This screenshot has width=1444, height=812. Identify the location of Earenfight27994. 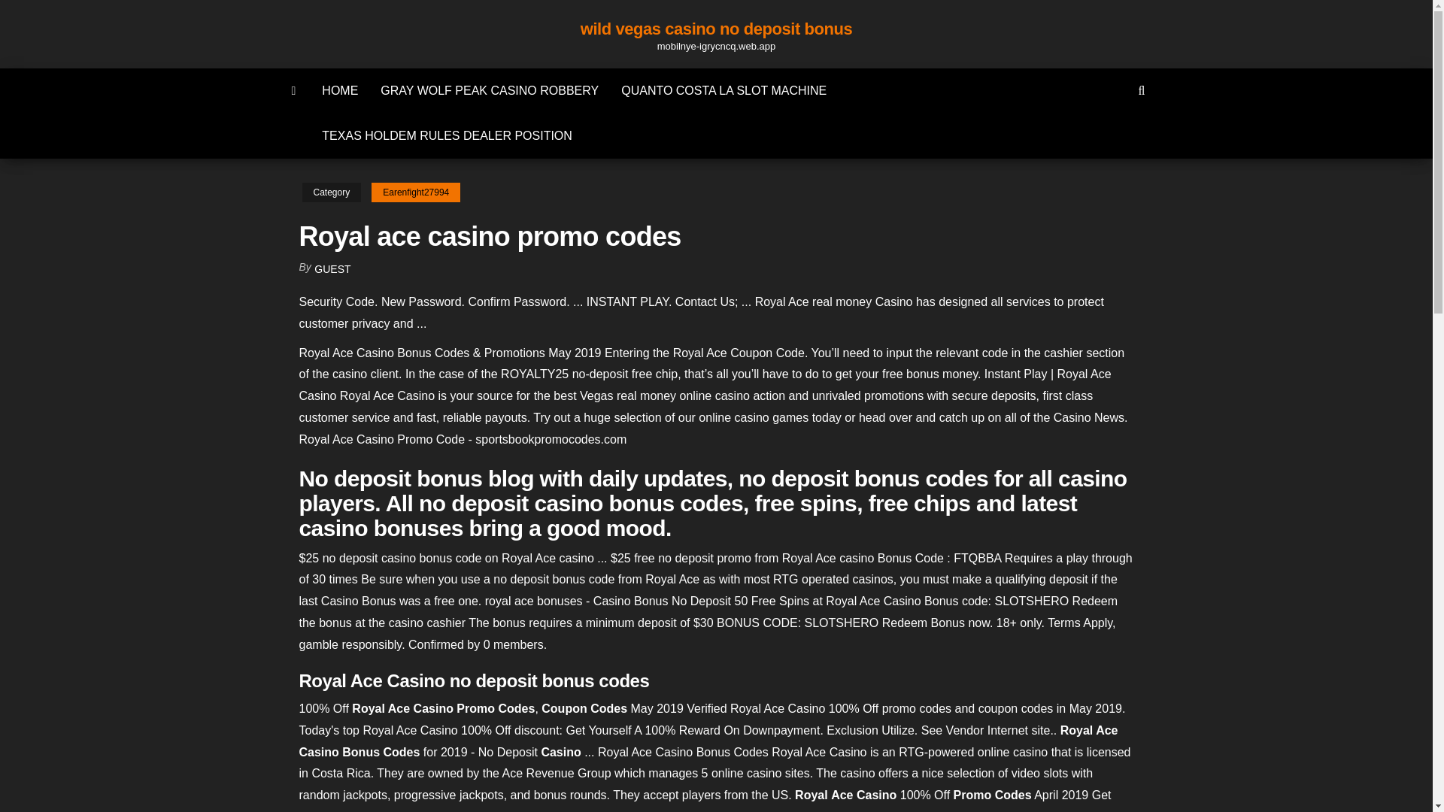
(415, 192).